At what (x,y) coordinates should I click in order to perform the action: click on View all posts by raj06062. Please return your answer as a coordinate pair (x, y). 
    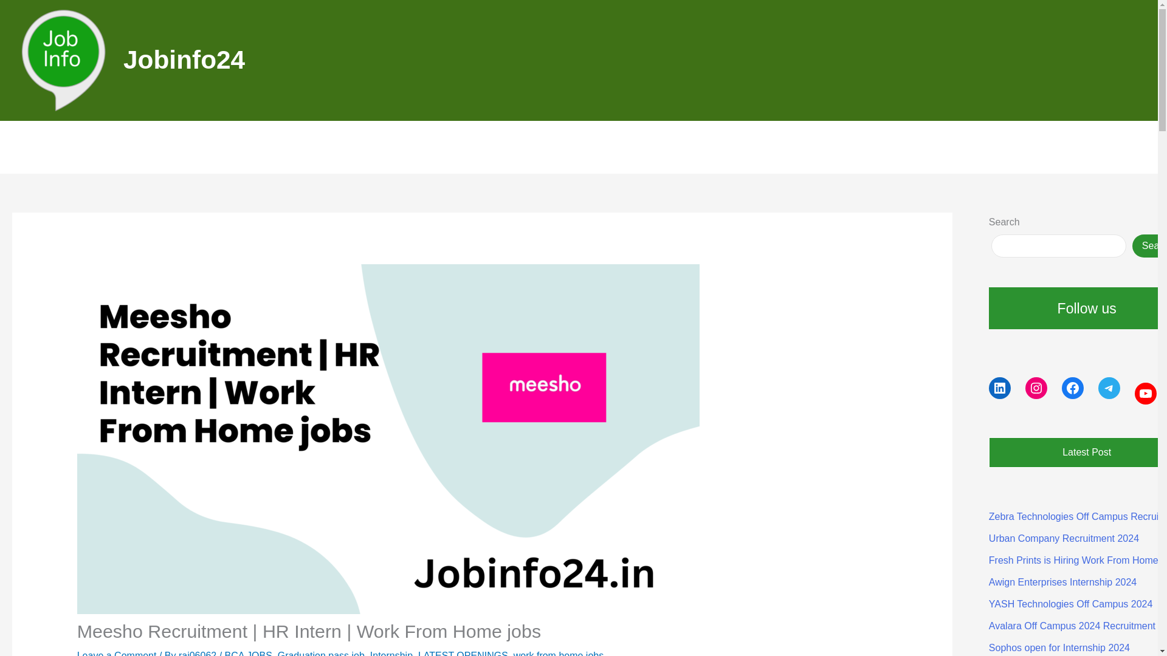
    Looking at the image, I should click on (198, 654).